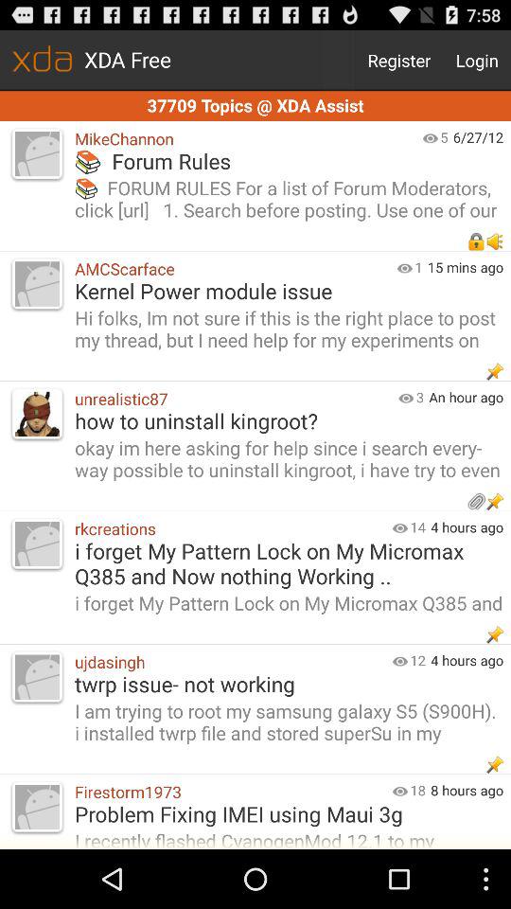  What do you see at coordinates (232, 398) in the screenshot?
I see `turn off the item above okay im here icon` at bounding box center [232, 398].